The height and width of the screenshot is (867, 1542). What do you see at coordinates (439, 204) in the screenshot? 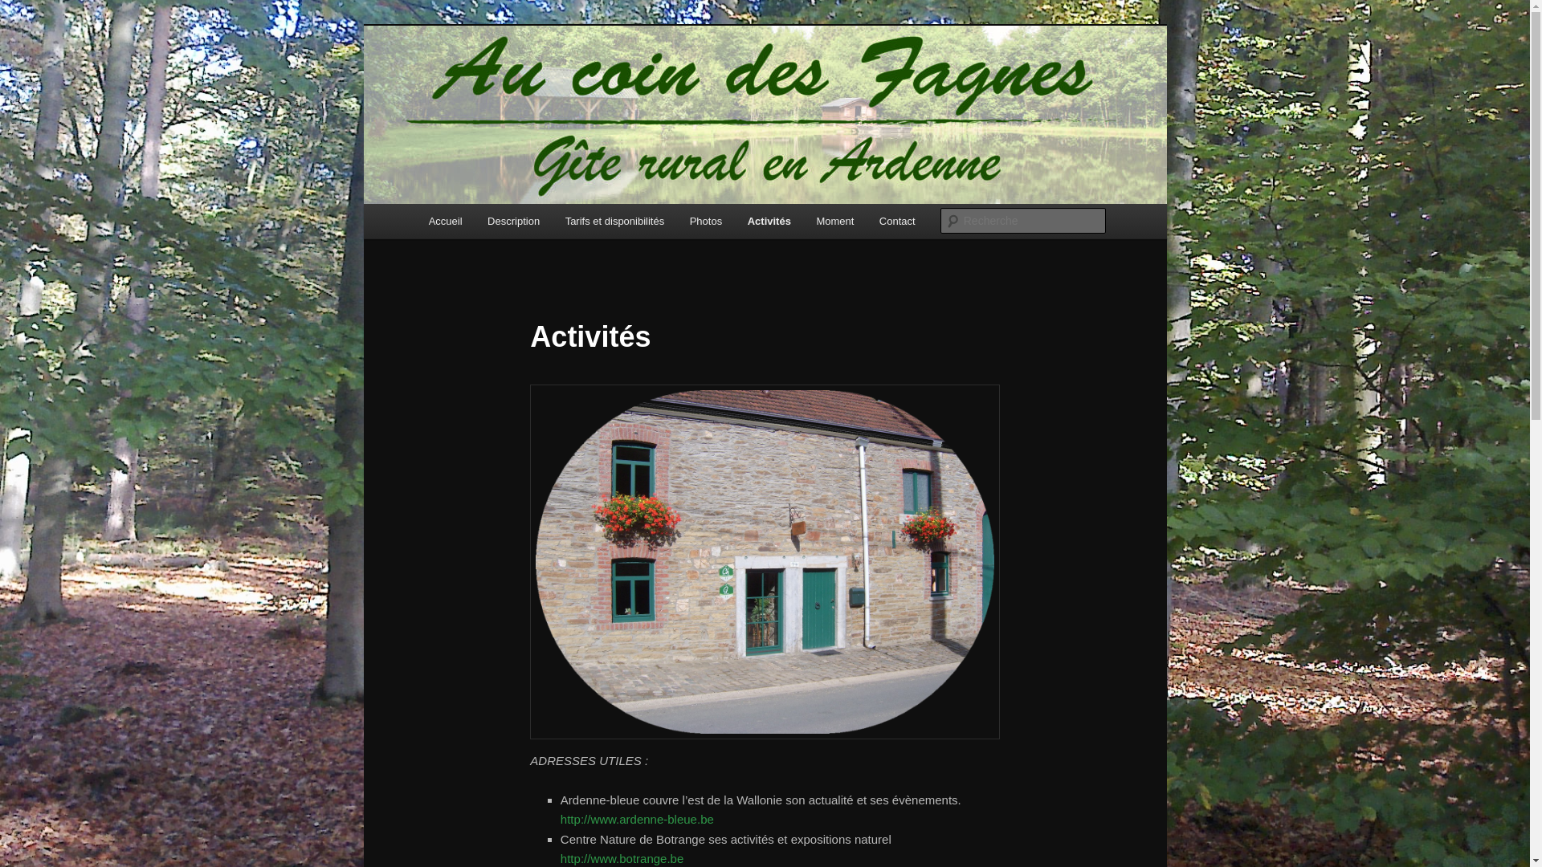
I see `Aller au contenu principal` at bounding box center [439, 204].